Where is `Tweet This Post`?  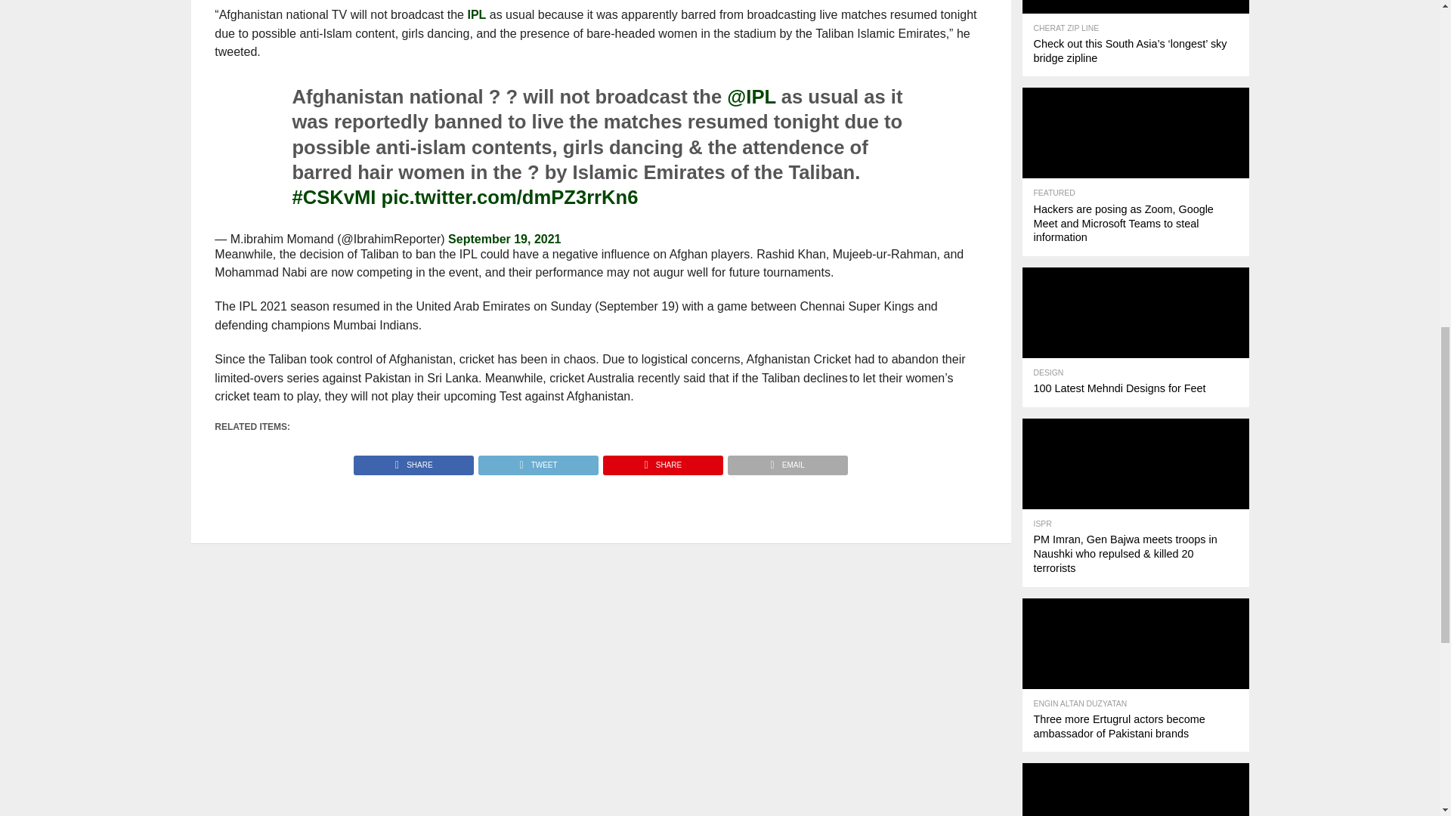 Tweet This Post is located at coordinates (537, 461).